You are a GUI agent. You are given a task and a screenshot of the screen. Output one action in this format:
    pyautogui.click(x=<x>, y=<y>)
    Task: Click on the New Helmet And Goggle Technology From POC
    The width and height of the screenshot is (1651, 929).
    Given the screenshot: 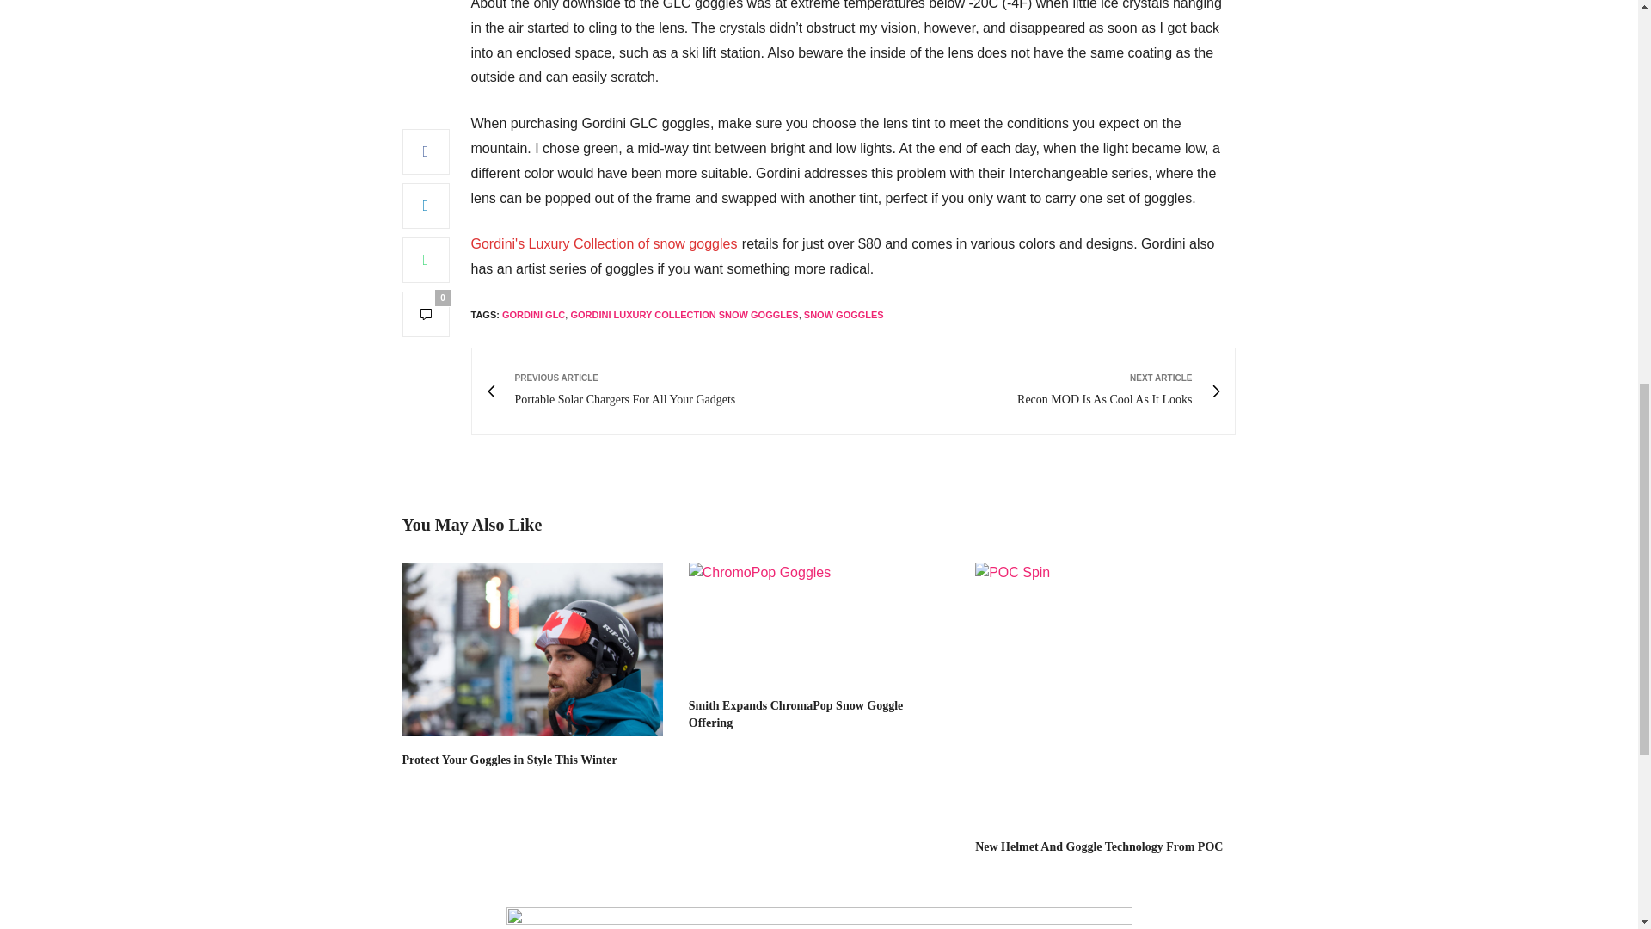 What is the action you would take?
    pyautogui.click(x=1099, y=846)
    